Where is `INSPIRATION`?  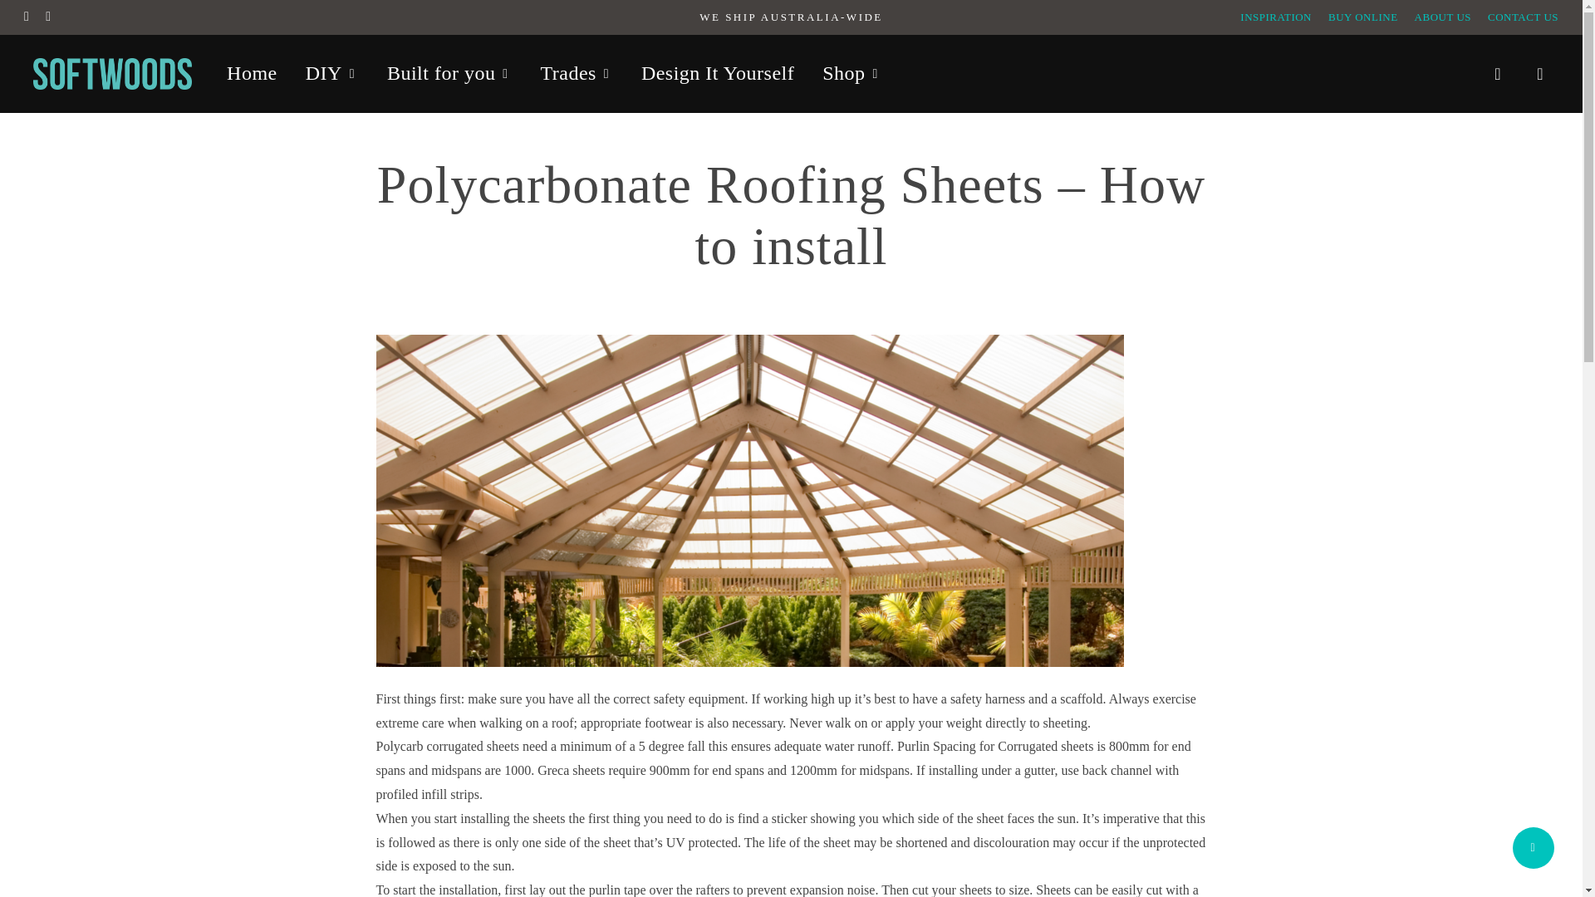 INSPIRATION is located at coordinates (1276, 17).